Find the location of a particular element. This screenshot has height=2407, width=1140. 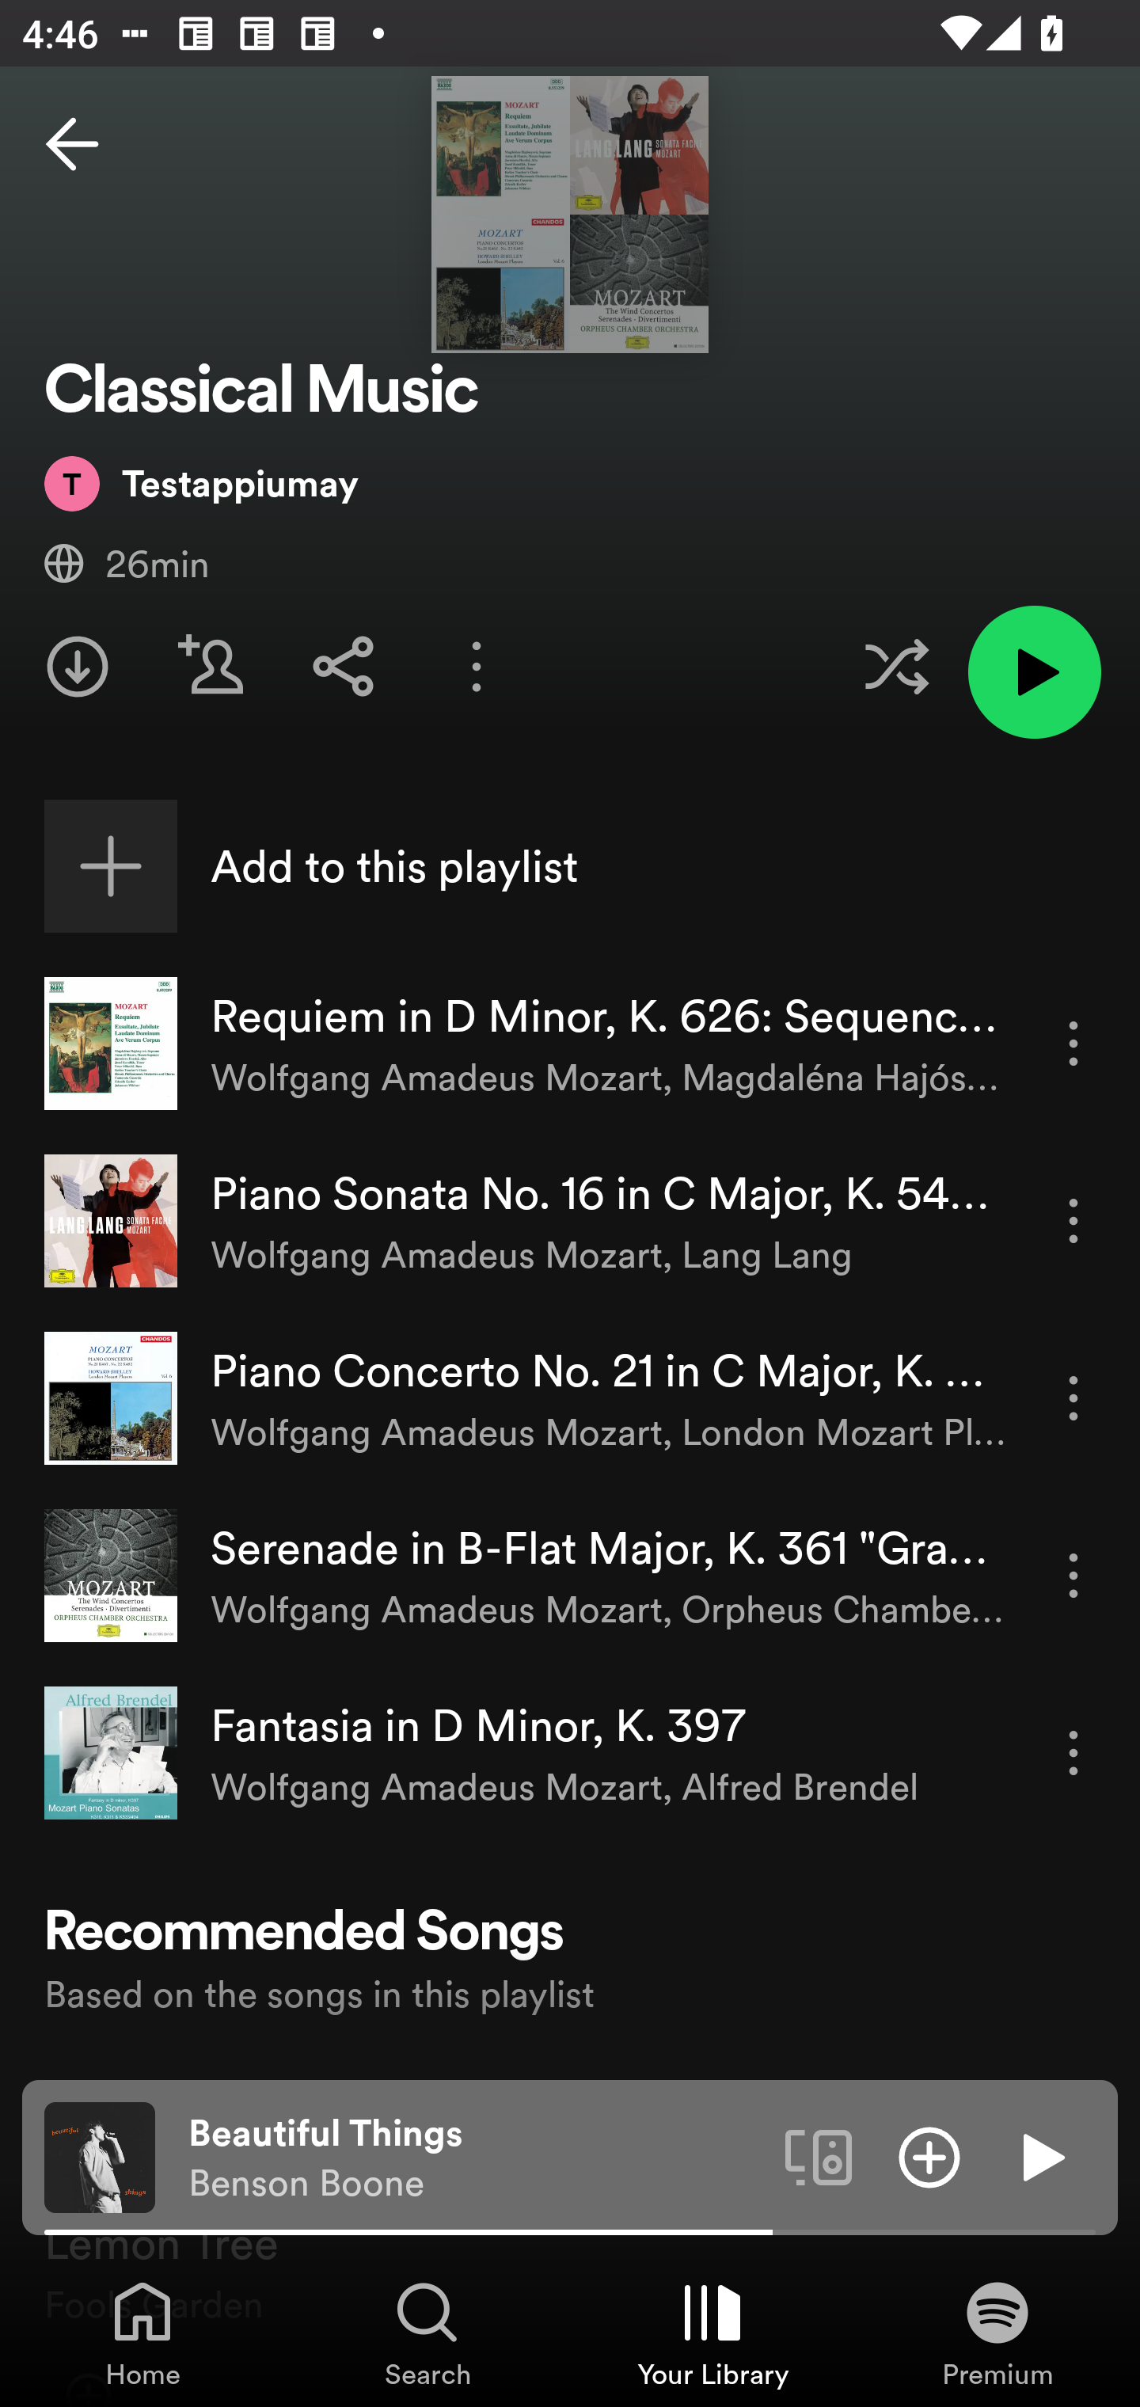

Play is located at coordinates (1040, 2156).